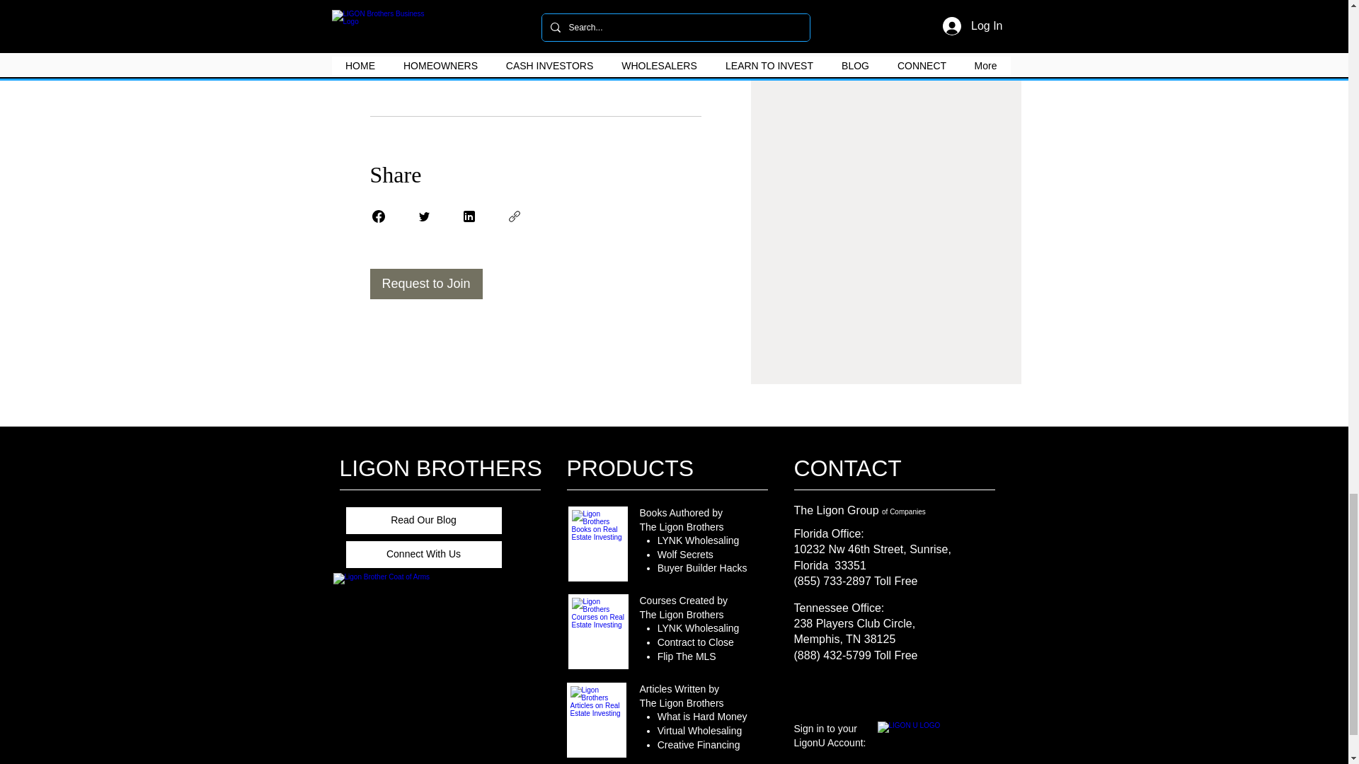  I want to click on LYNK Wholesaling, so click(698, 628).